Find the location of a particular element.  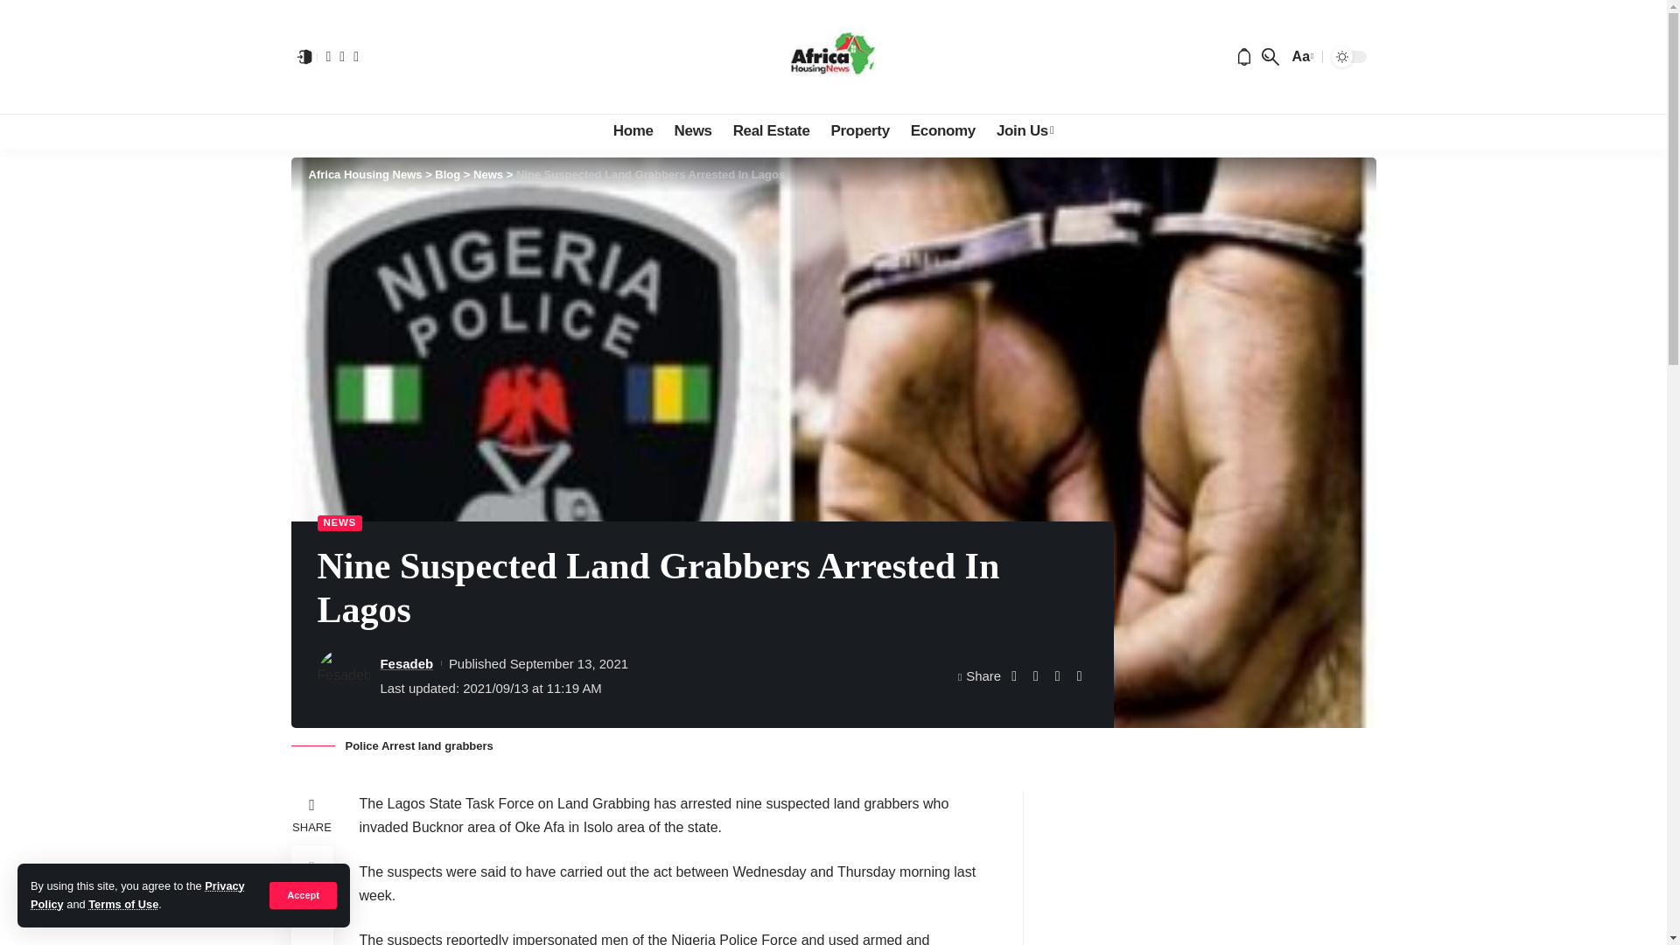

Africa Housing News is located at coordinates (833, 56).